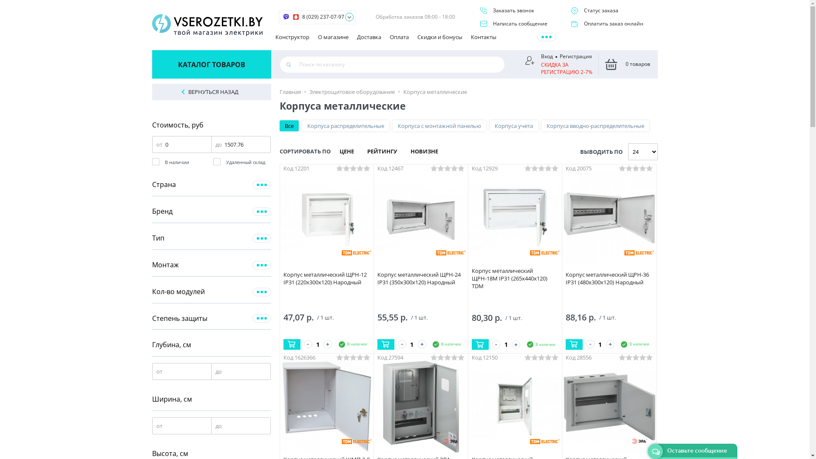  What do you see at coordinates (328, 344) in the screenshot?
I see `+` at bounding box center [328, 344].